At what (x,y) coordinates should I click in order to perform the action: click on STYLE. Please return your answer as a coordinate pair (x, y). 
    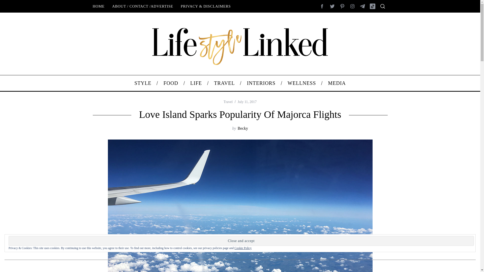
    Looking at the image, I should click on (143, 83).